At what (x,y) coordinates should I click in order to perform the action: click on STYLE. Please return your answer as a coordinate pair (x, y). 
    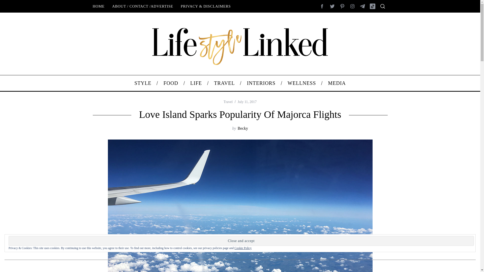
    Looking at the image, I should click on (143, 83).